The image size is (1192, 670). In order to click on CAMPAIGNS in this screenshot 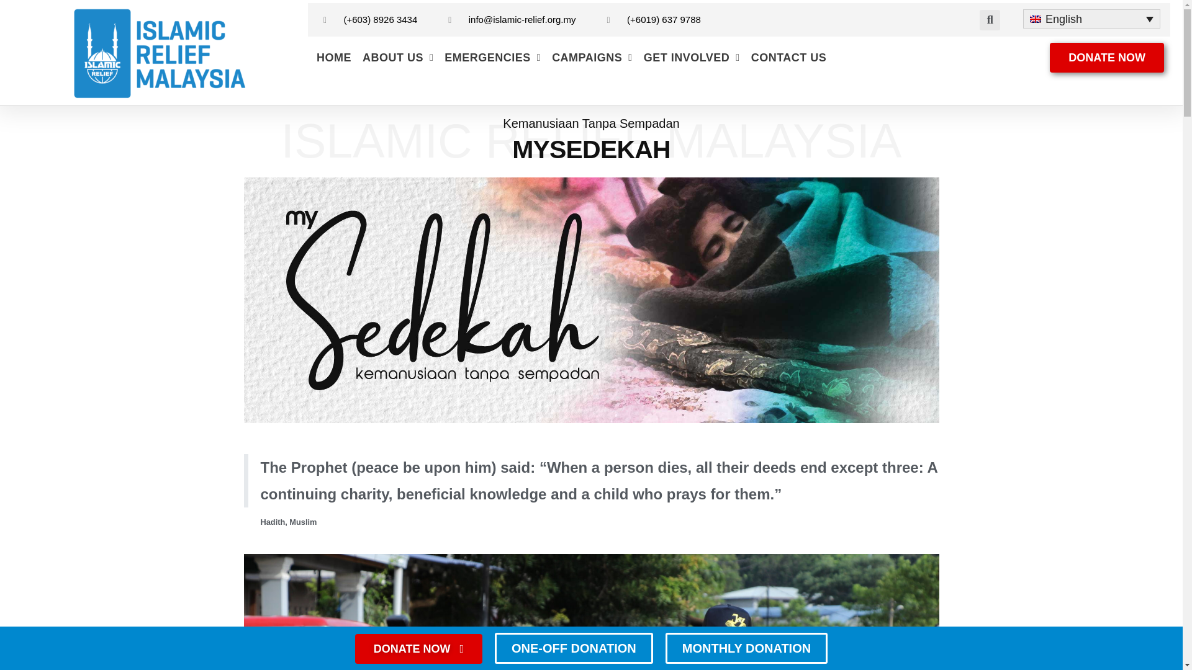, I will do `click(592, 57)`.